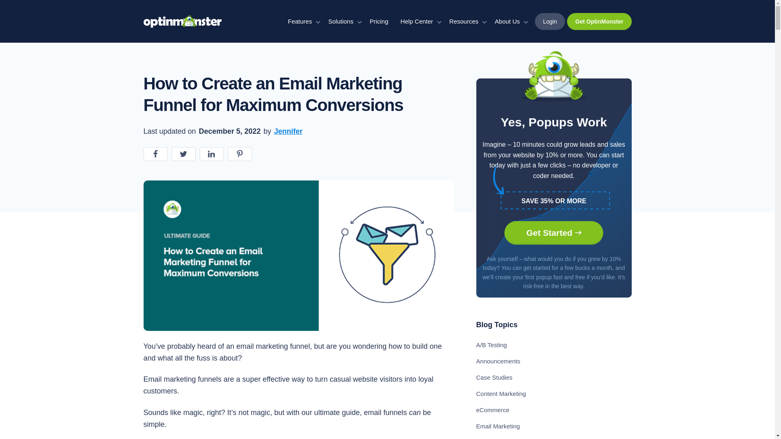 The image size is (781, 439). I want to click on Features, so click(298, 21).